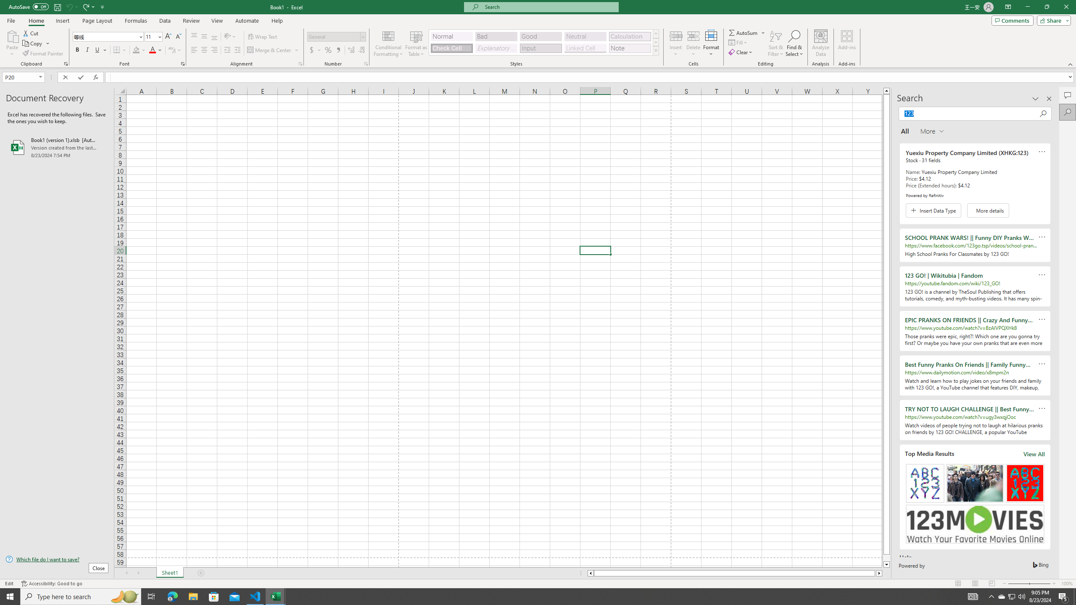 The height and width of the screenshot is (605, 1076). What do you see at coordinates (120, 50) in the screenshot?
I see `Borders` at bounding box center [120, 50].